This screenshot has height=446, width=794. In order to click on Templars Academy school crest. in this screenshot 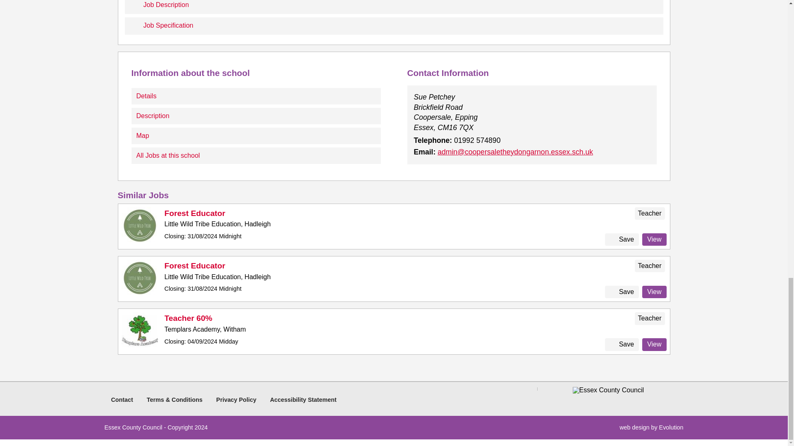, I will do `click(140, 330)`.